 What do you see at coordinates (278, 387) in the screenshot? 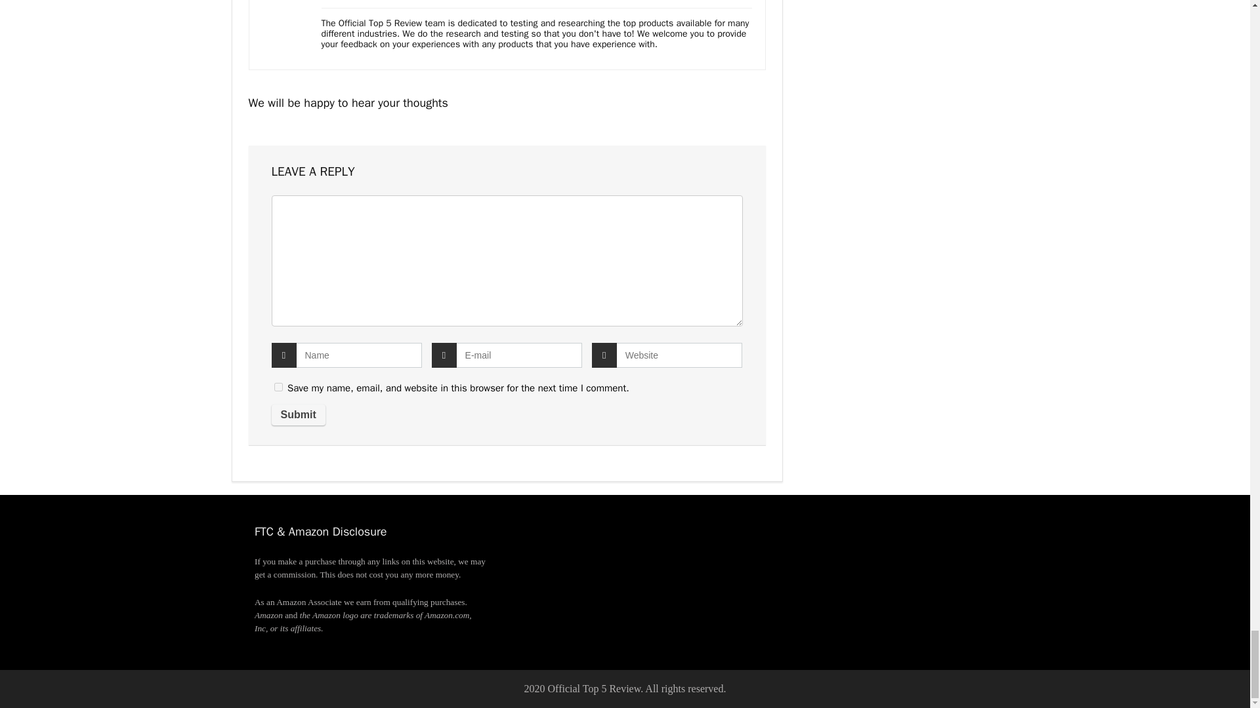
I see `yes` at bounding box center [278, 387].